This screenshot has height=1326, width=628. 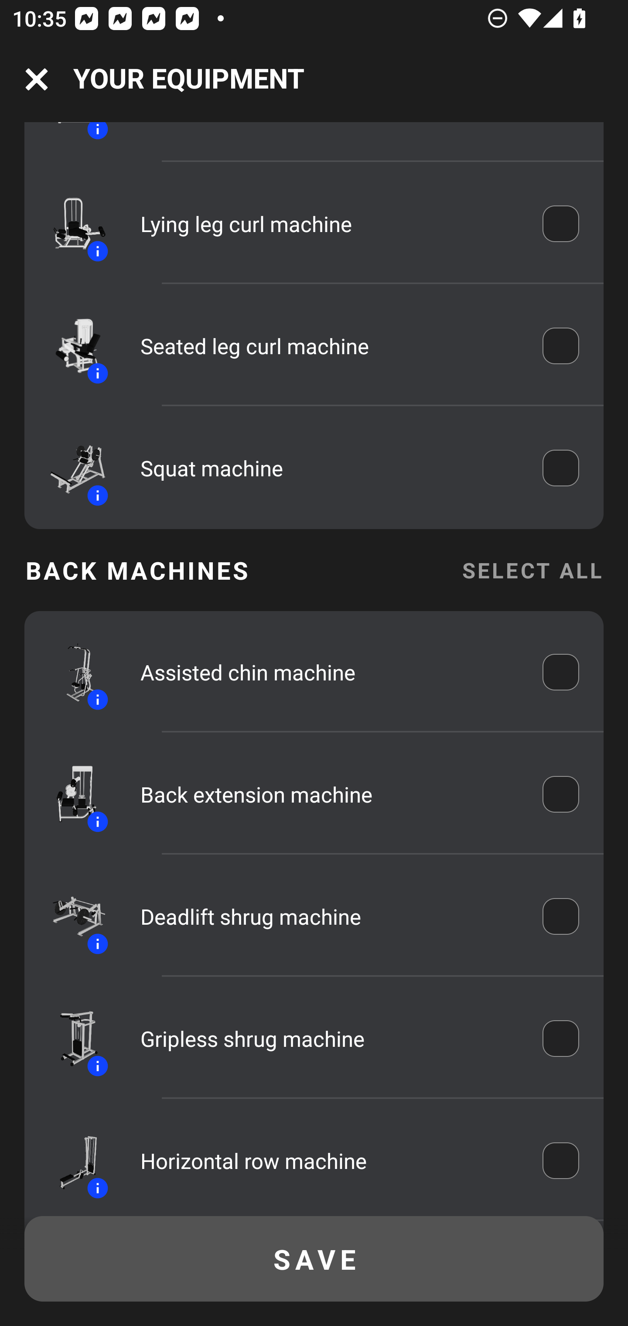 I want to click on Gripless shrug machine, so click(x=329, y=1039).